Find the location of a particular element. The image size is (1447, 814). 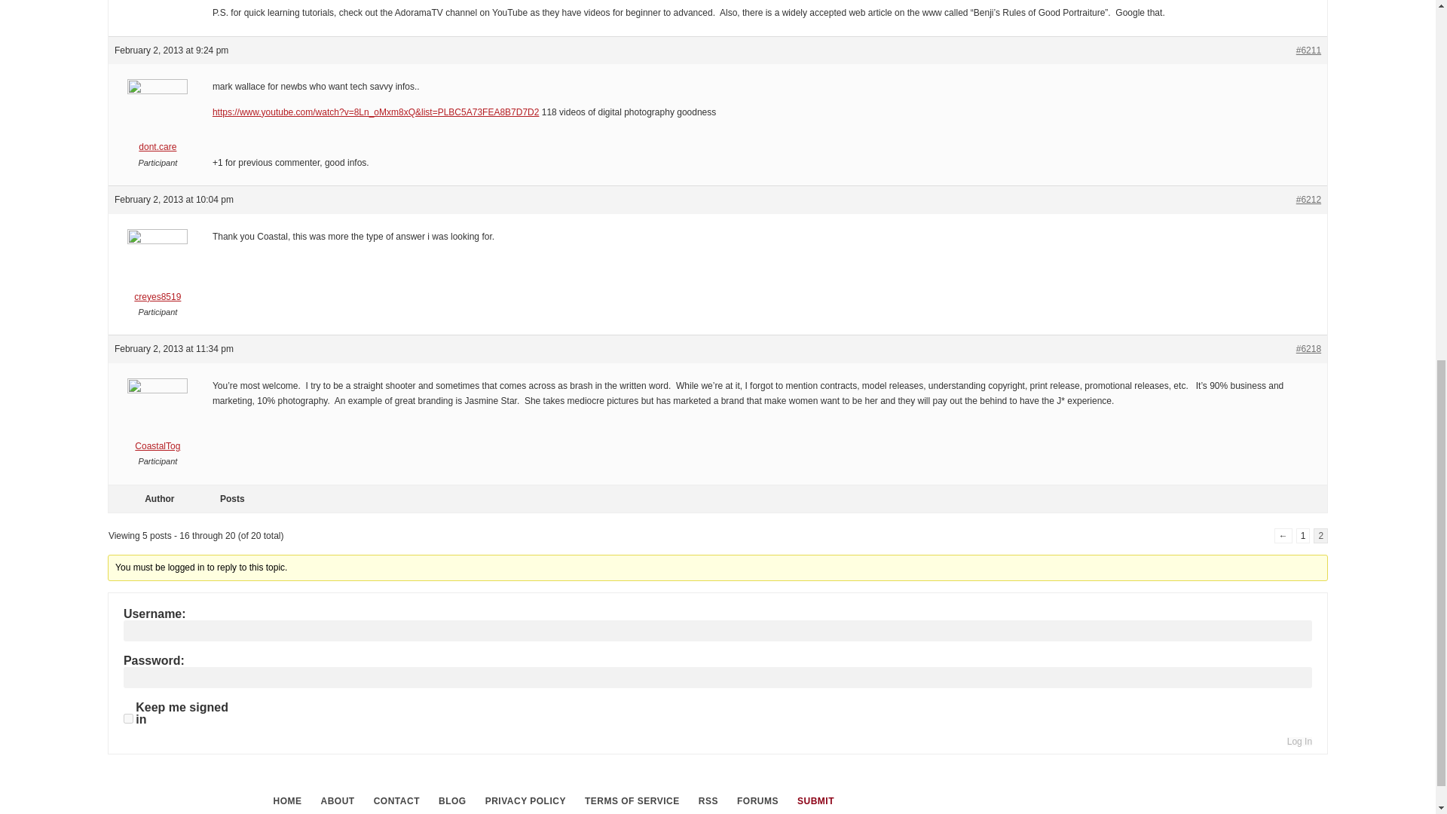

dont.care is located at coordinates (157, 121).